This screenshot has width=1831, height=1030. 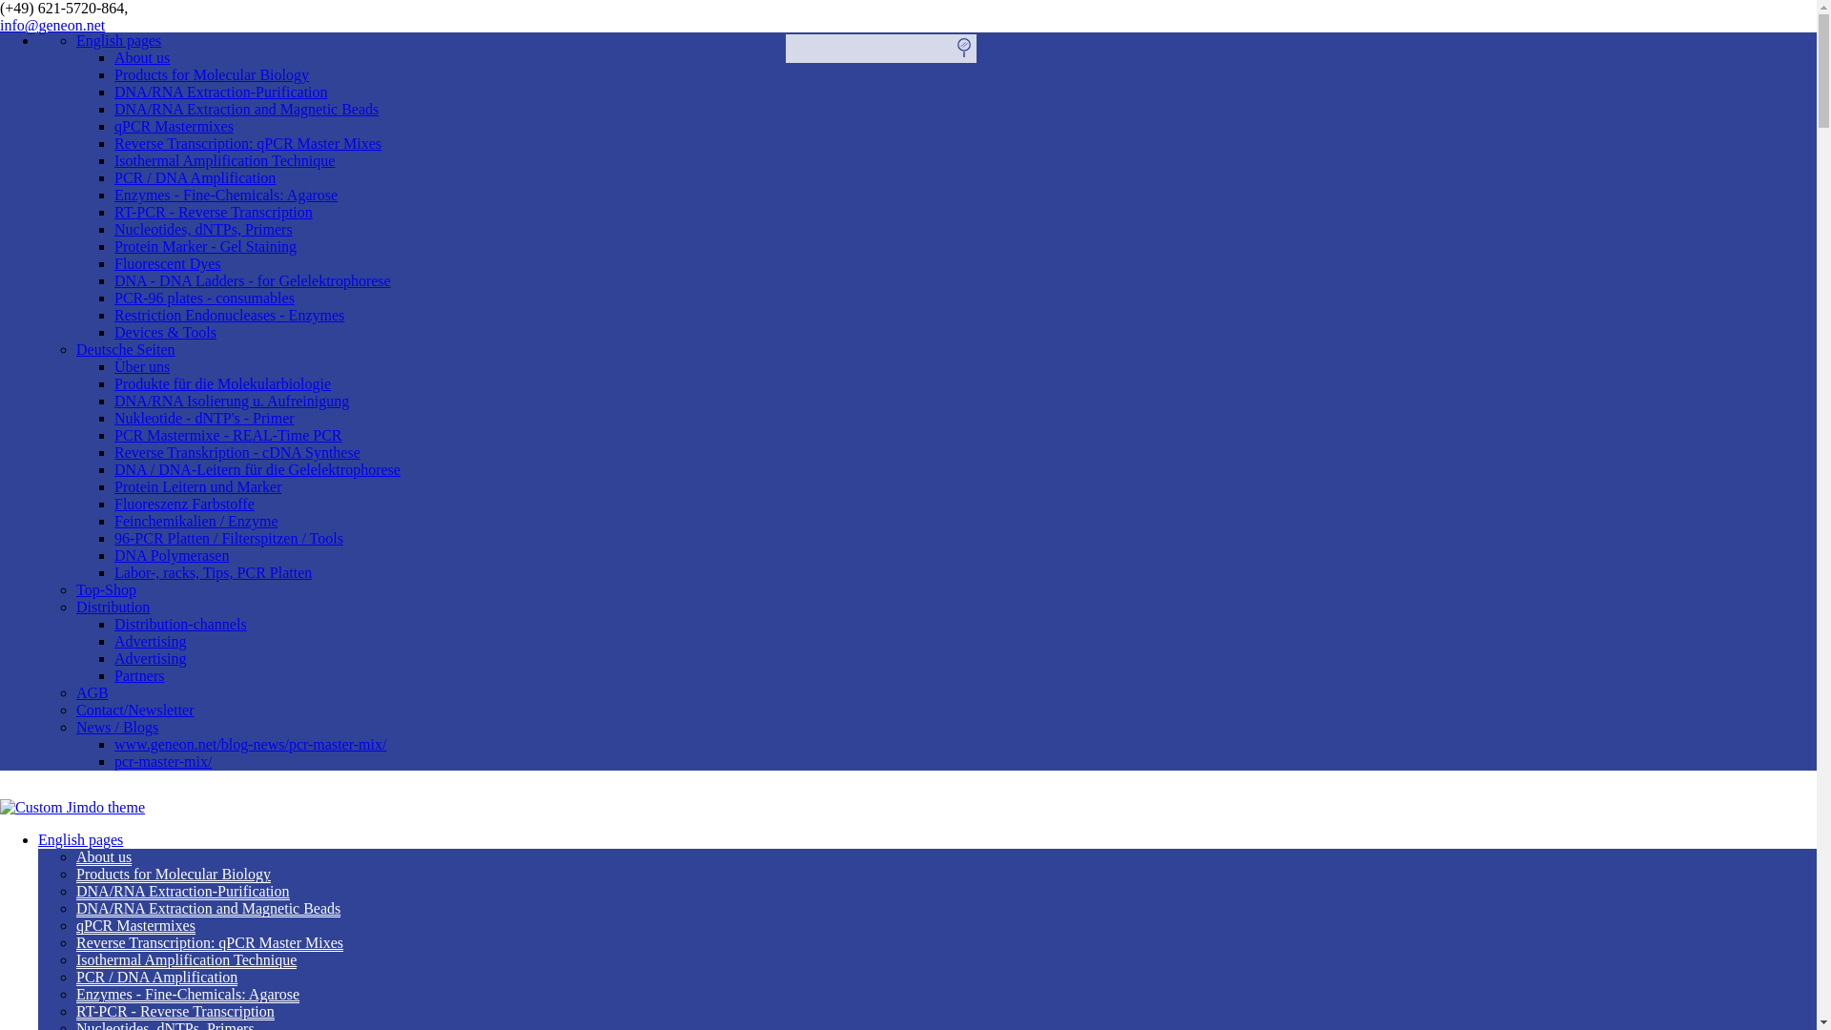 What do you see at coordinates (212, 74) in the screenshot?
I see `Products for Molecular Biology` at bounding box center [212, 74].